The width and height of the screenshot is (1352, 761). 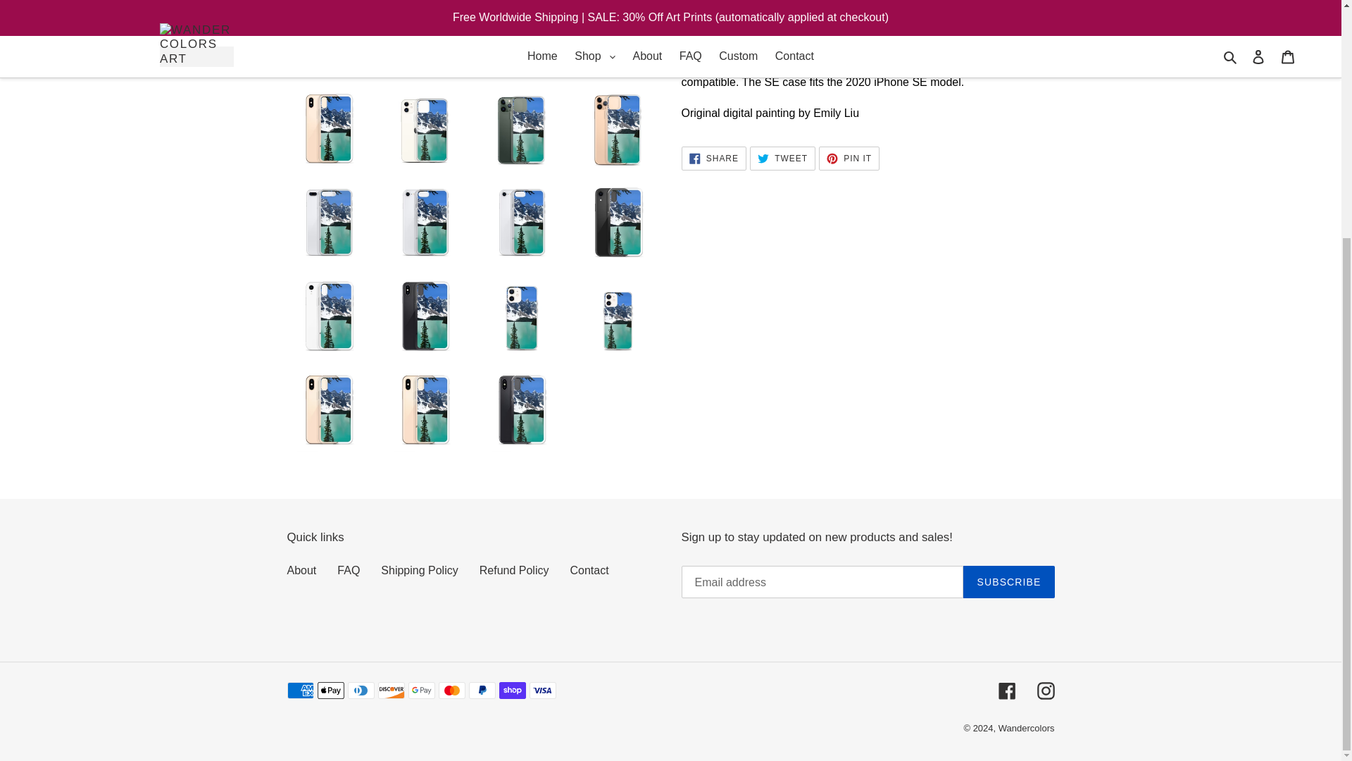 I want to click on Mastercard, so click(x=451, y=691).